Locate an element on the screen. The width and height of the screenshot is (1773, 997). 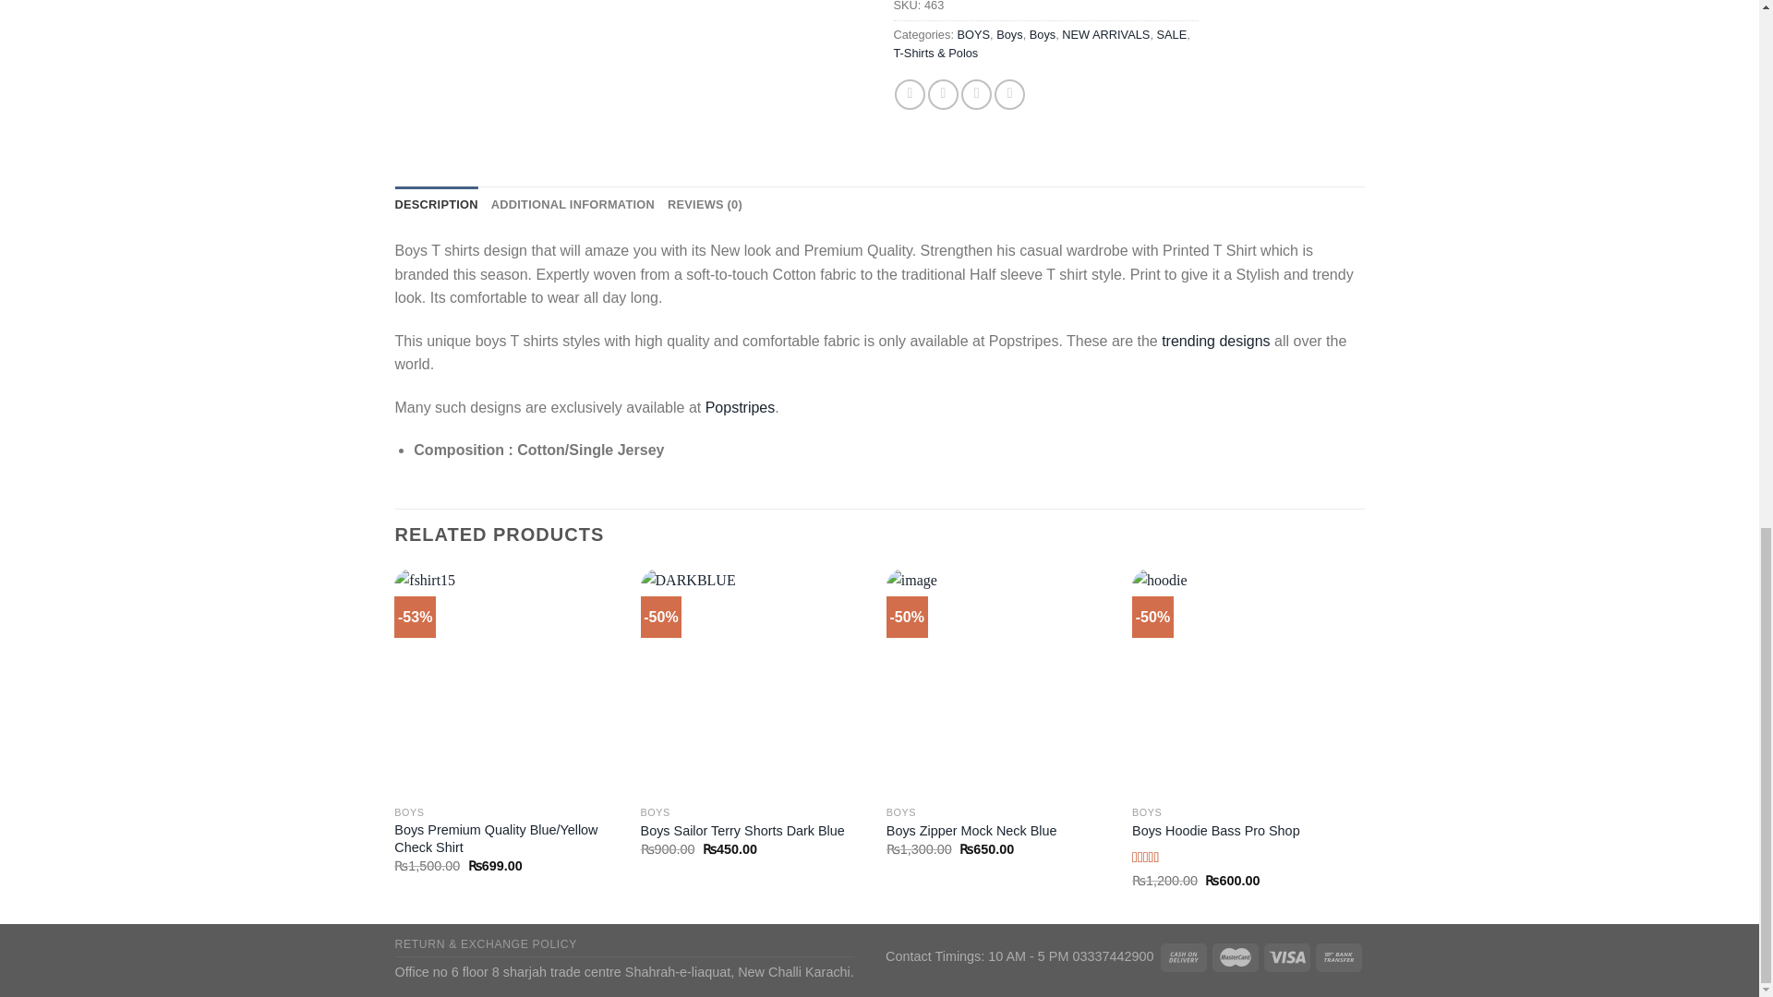
Share on Facebook is located at coordinates (911, 94).